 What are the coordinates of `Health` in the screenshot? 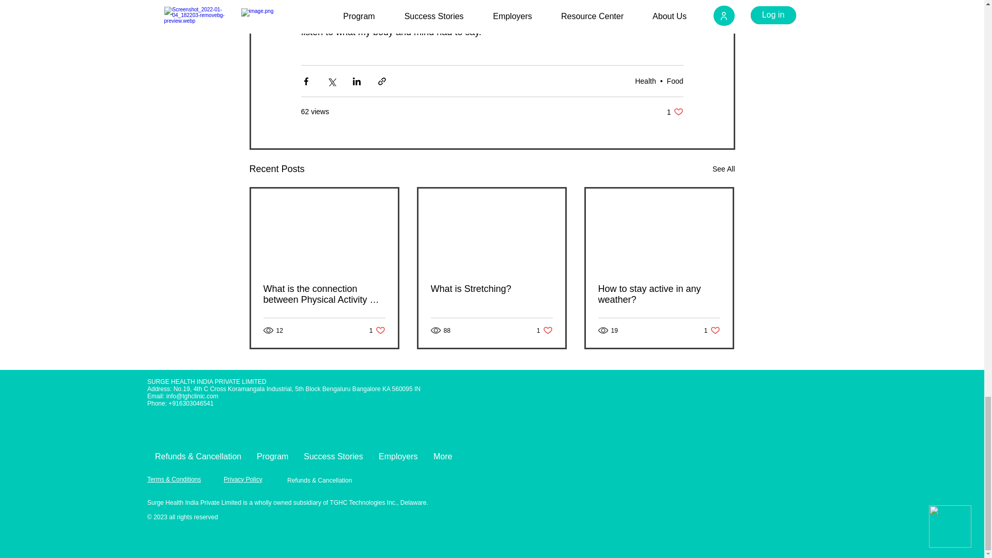 It's located at (545, 330).